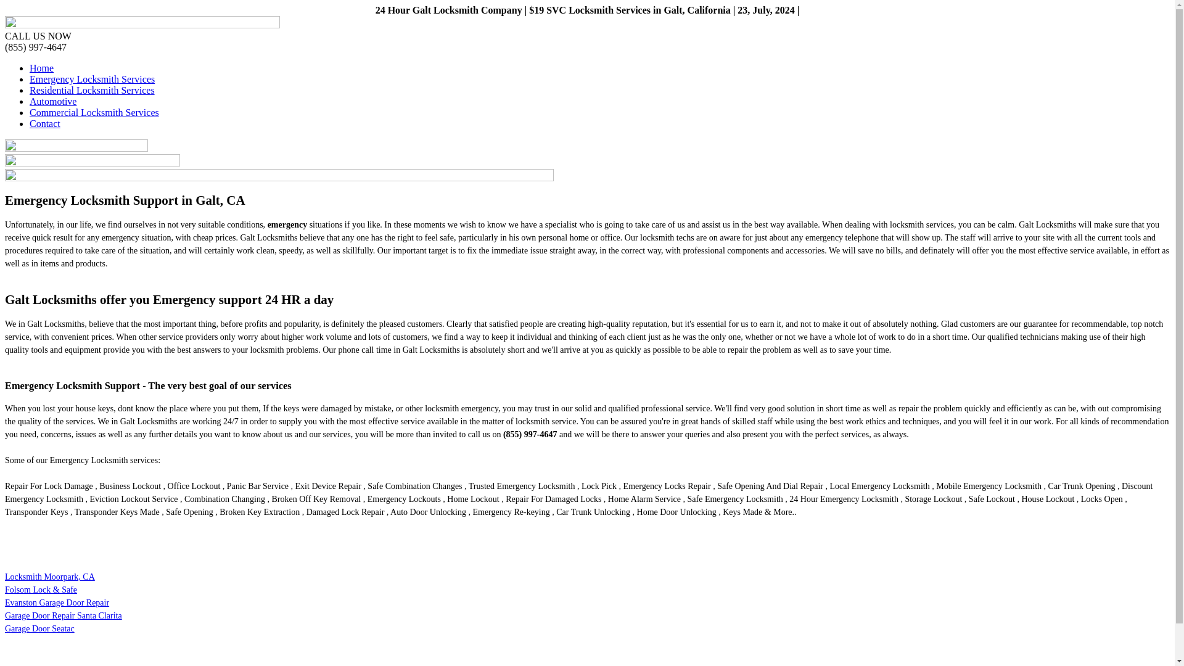 This screenshot has width=1184, height=666. What do you see at coordinates (44, 123) in the screenshot?
I see `Contact` at bounding box center [44, 123].